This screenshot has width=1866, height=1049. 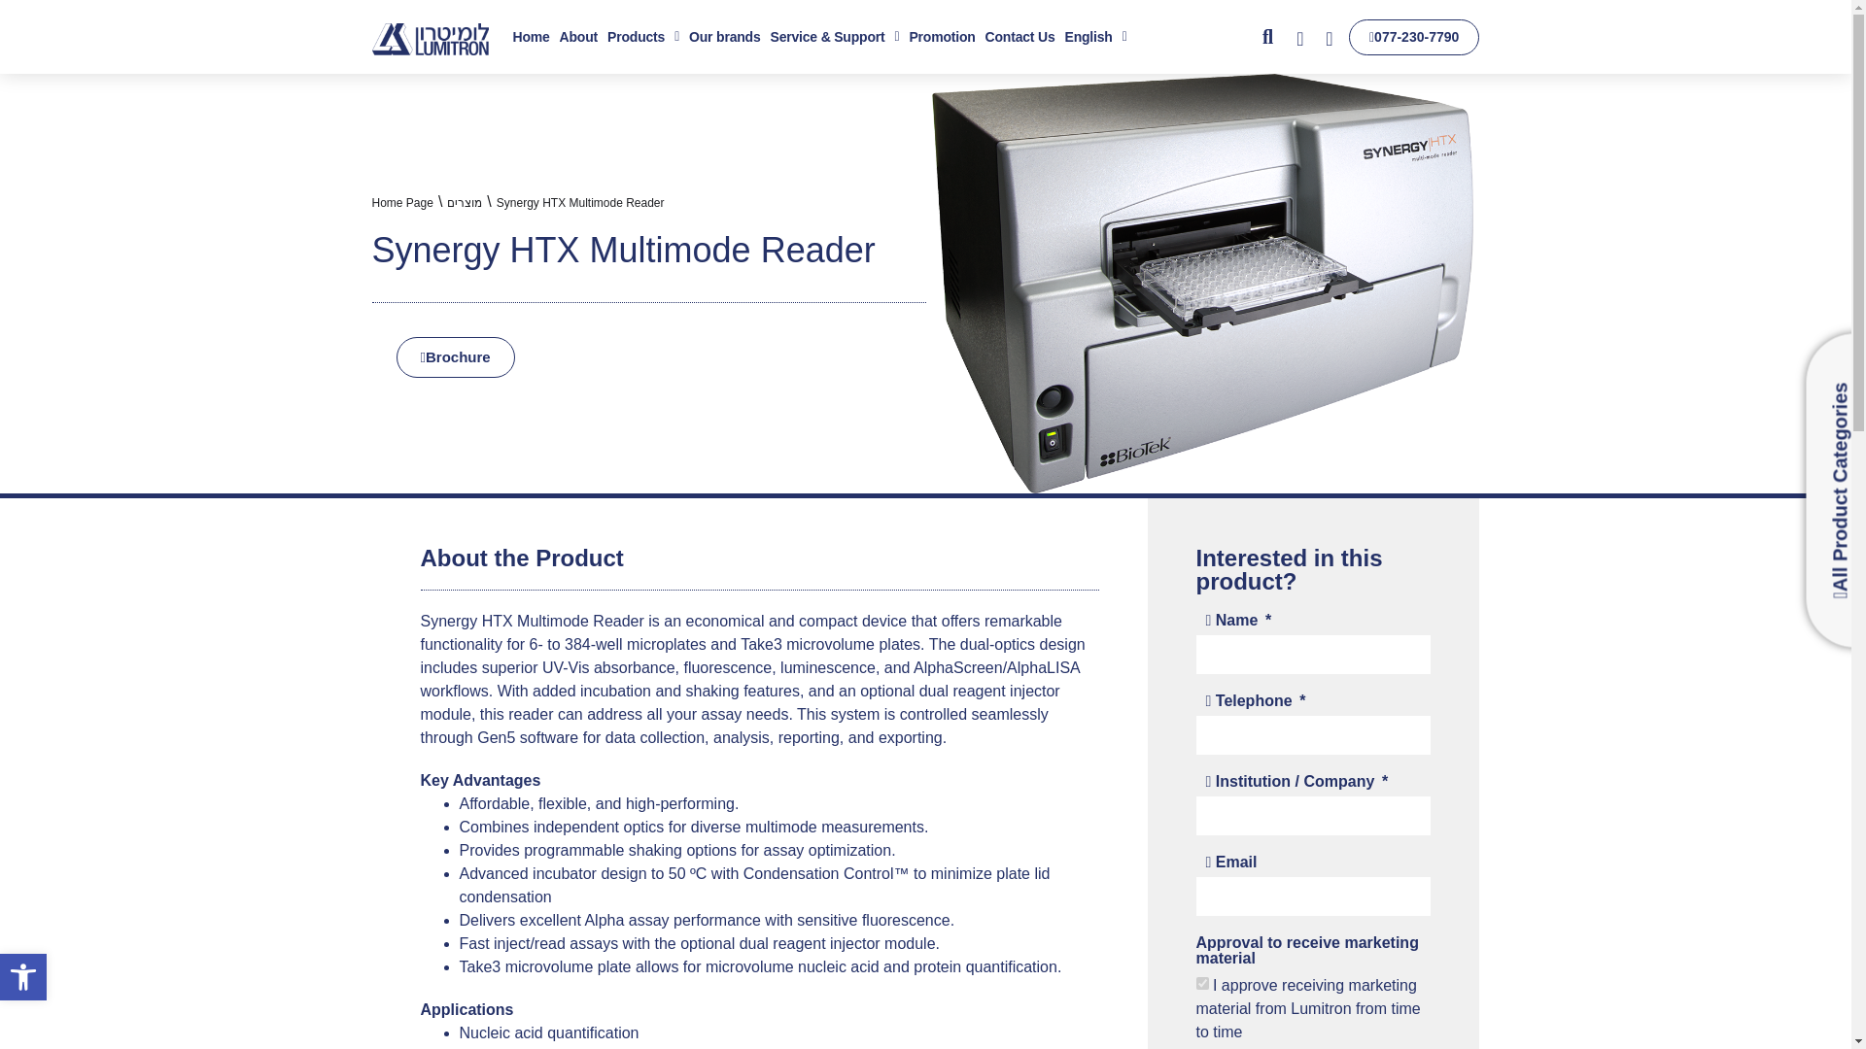 I want to click on Promotion, so click(x=941, y=37).